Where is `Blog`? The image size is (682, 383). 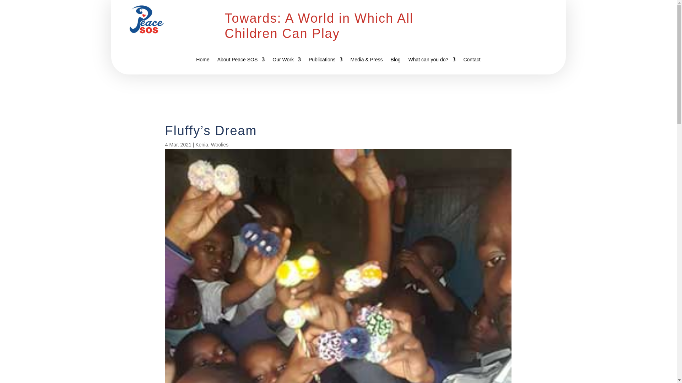 Blog is located at coordinates (396, 61).